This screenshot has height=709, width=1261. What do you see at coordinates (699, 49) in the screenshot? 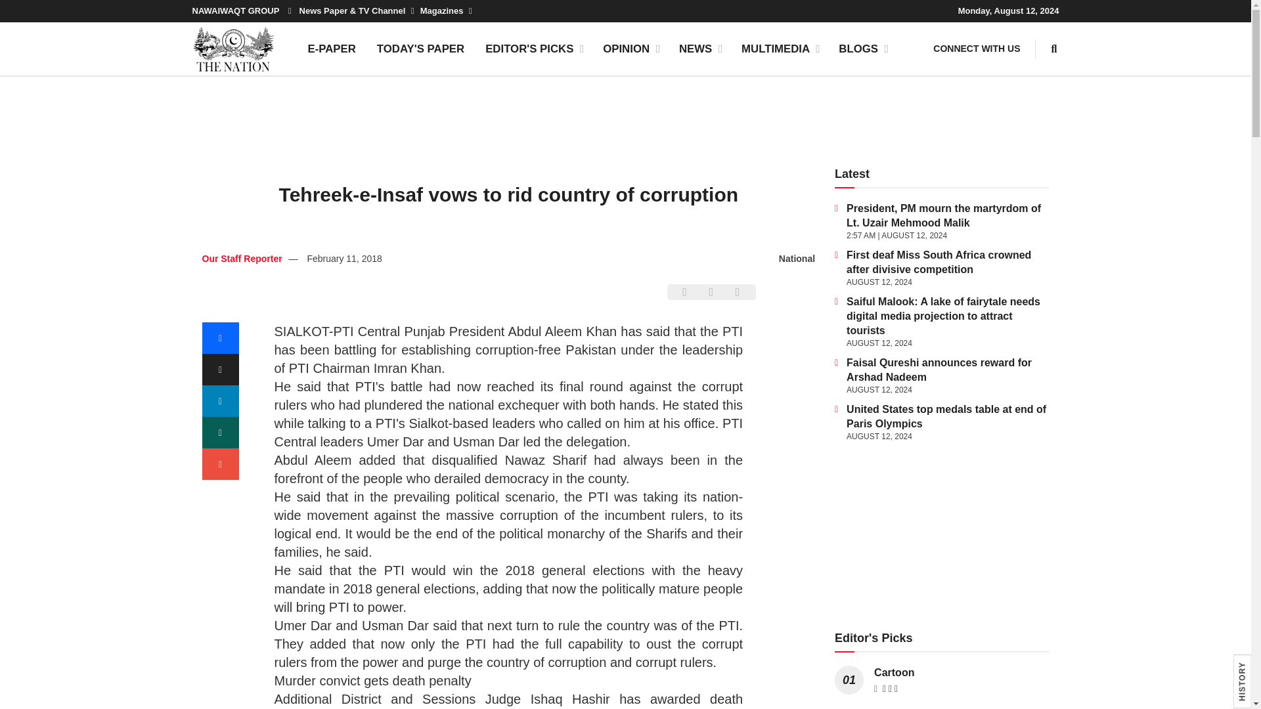
I see `NEWS` at bounding box center [699, 49].